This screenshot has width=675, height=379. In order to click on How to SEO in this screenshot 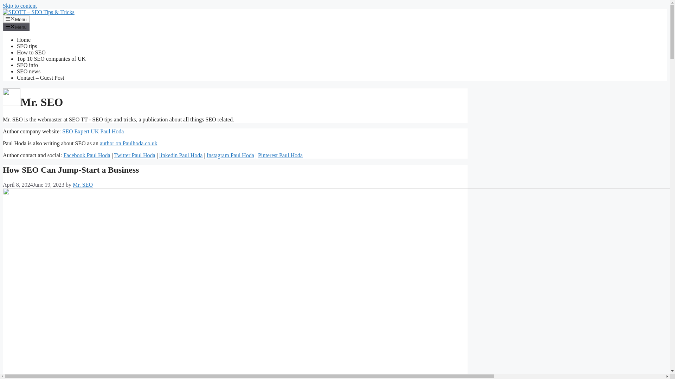, I will do `click(31, 52)`.